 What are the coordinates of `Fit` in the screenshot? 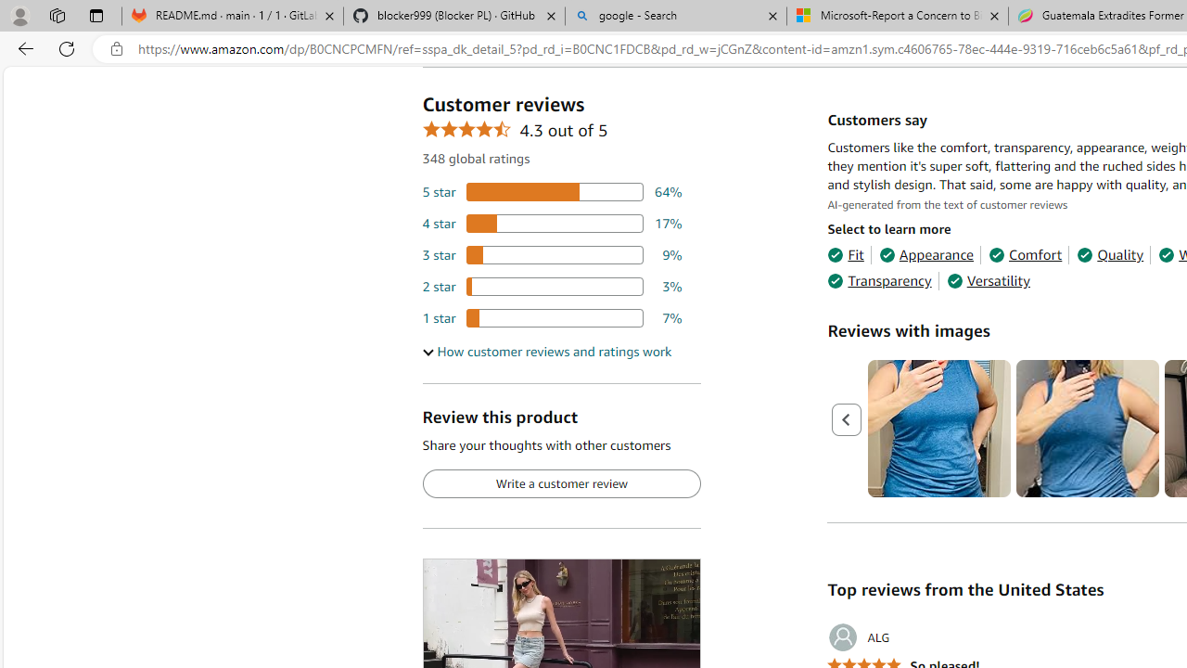 It's located at (846, 254).